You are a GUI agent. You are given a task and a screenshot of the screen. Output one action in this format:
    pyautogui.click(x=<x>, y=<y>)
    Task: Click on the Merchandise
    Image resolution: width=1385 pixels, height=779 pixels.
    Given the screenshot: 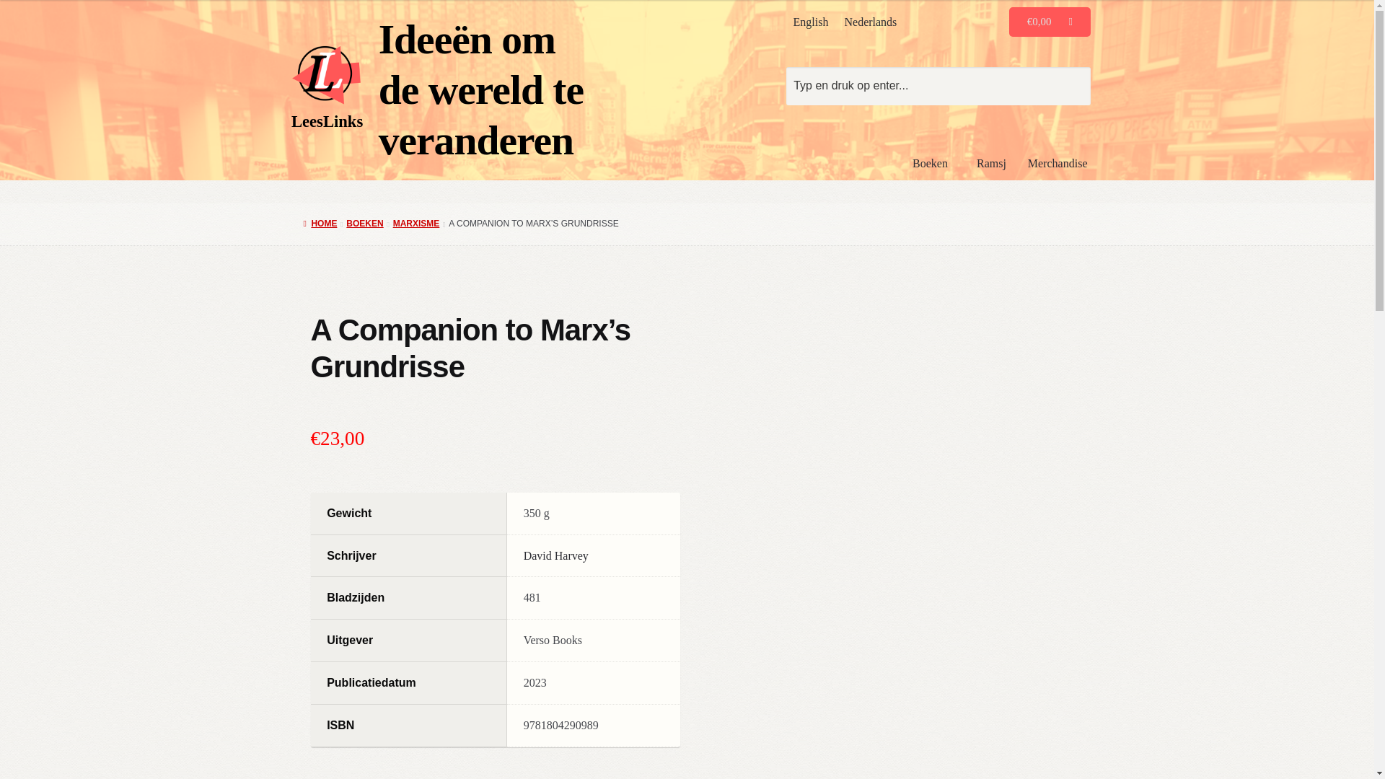 What is the action you would take?
    pyautogui.click(x=1058, y=163)
    